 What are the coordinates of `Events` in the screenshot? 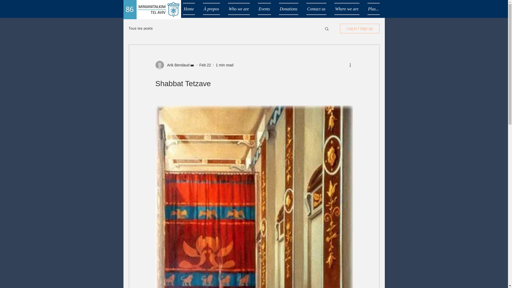 It's located at (265, 9).